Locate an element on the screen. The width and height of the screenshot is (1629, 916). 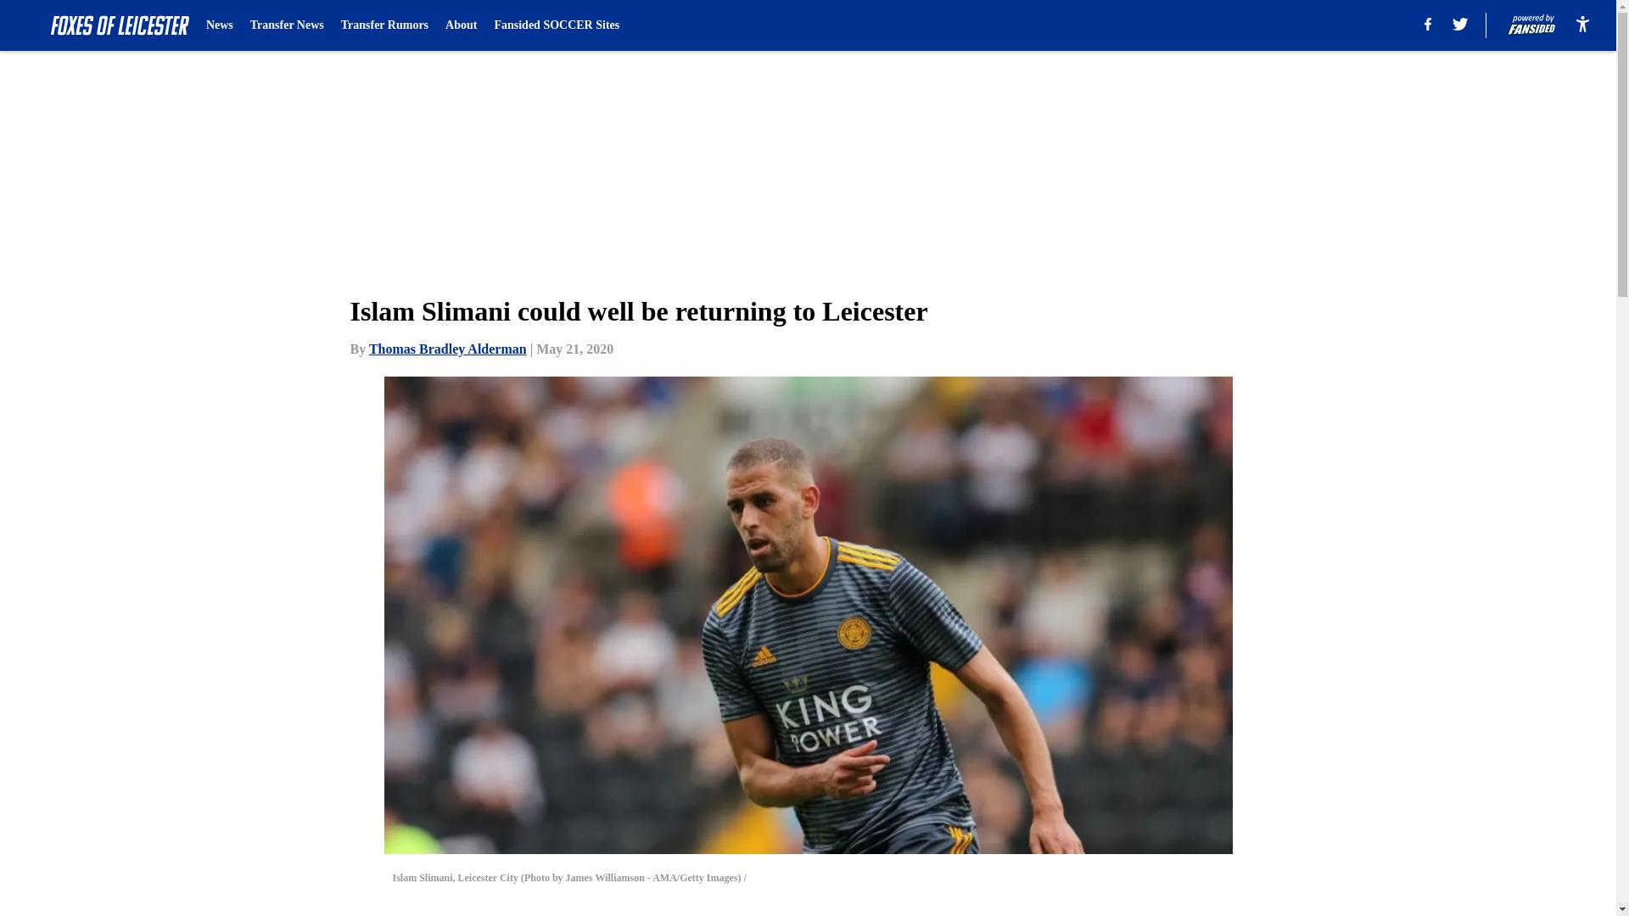
About is located at coordinates (461, 25).